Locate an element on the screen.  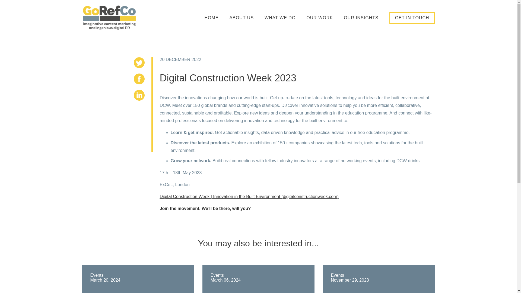
WHAT WE DO is located at coordinates (280, 18).